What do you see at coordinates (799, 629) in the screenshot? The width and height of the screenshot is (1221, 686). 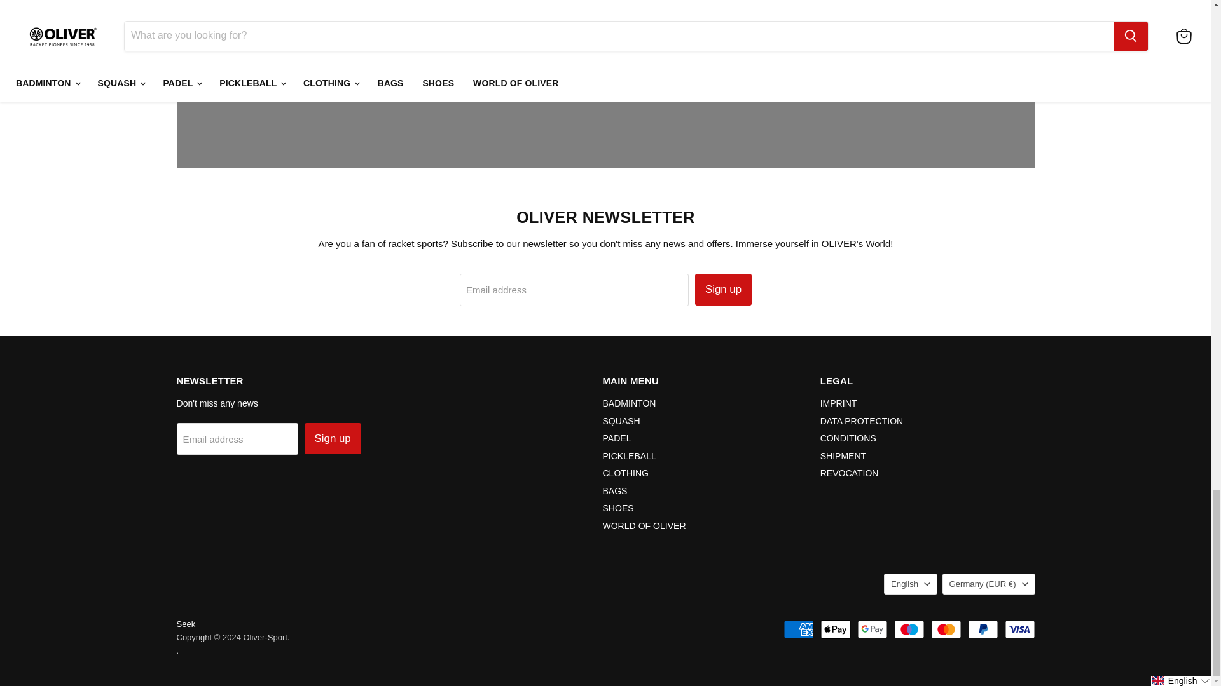 I see `American Express` at bounding box center [799, 629].